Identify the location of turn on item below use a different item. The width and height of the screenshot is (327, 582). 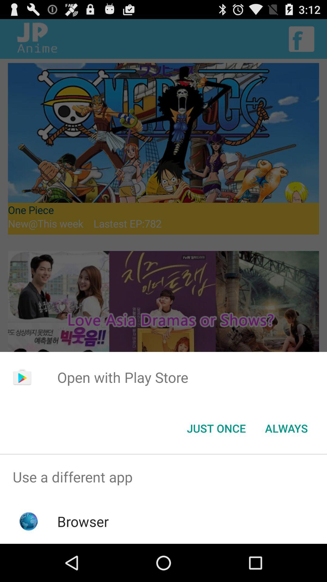
(83, 521).